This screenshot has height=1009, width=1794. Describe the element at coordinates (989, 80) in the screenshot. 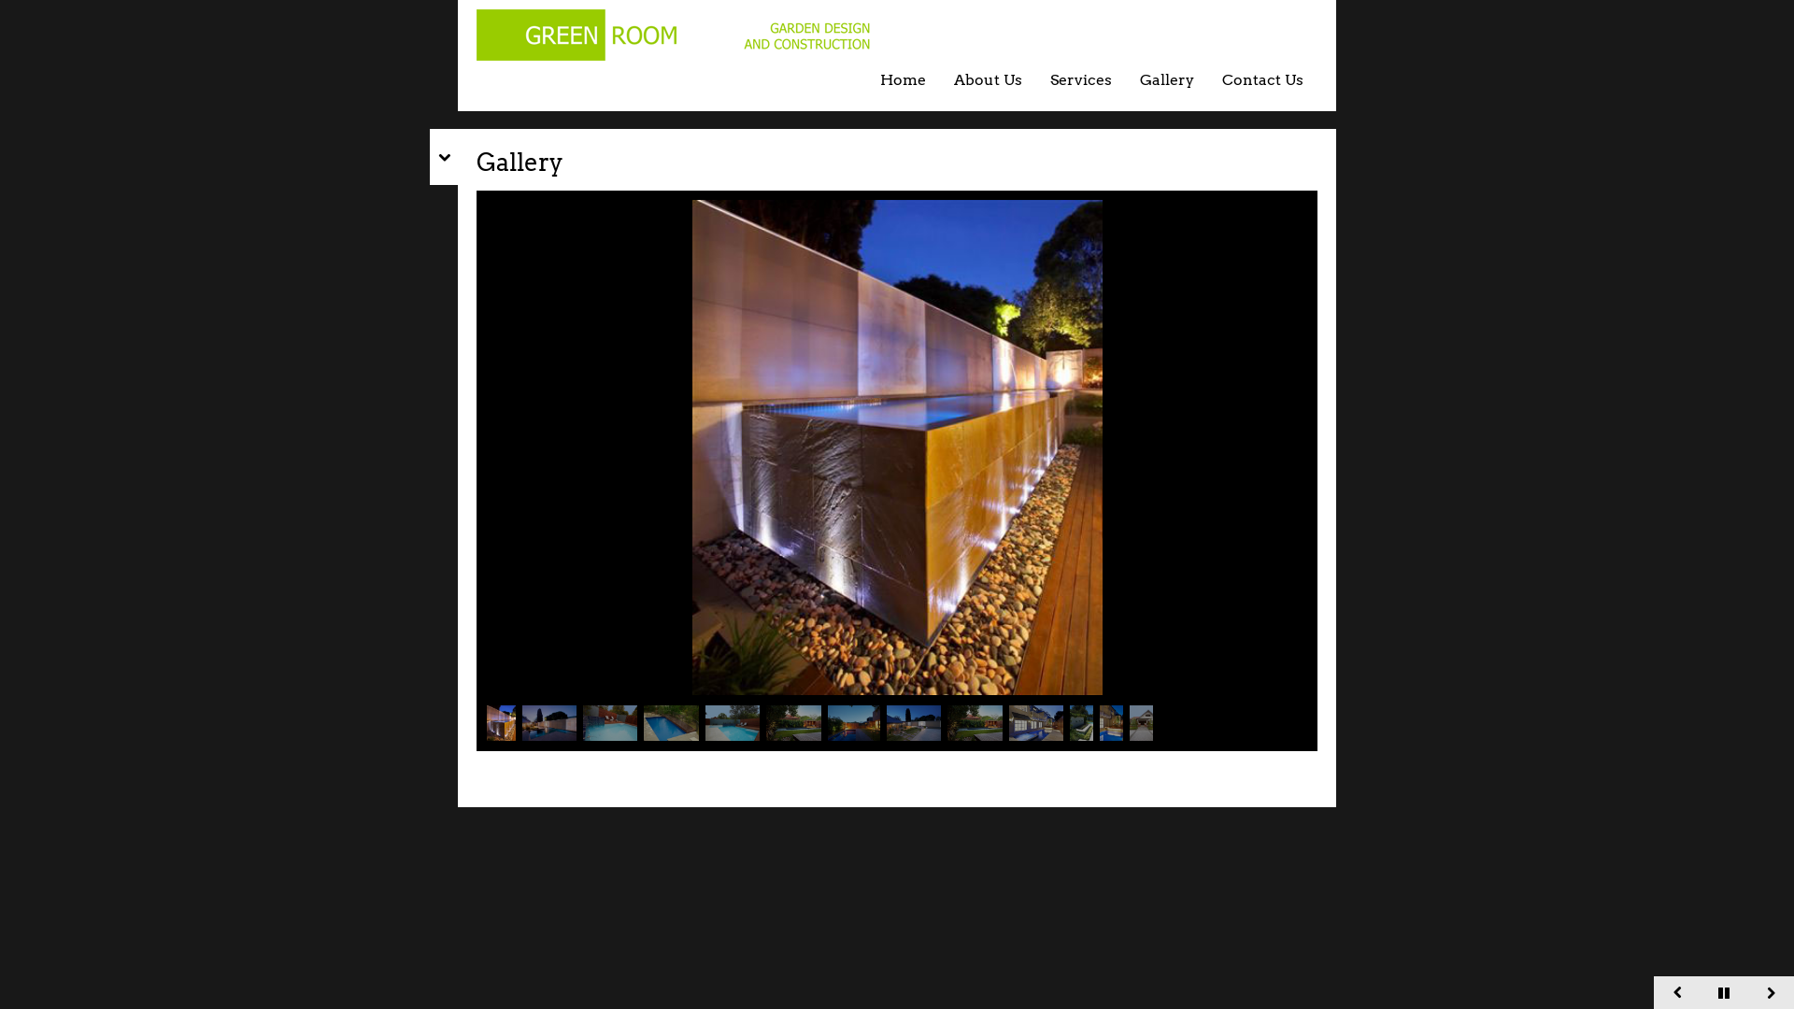

I see `About Us` at that location.